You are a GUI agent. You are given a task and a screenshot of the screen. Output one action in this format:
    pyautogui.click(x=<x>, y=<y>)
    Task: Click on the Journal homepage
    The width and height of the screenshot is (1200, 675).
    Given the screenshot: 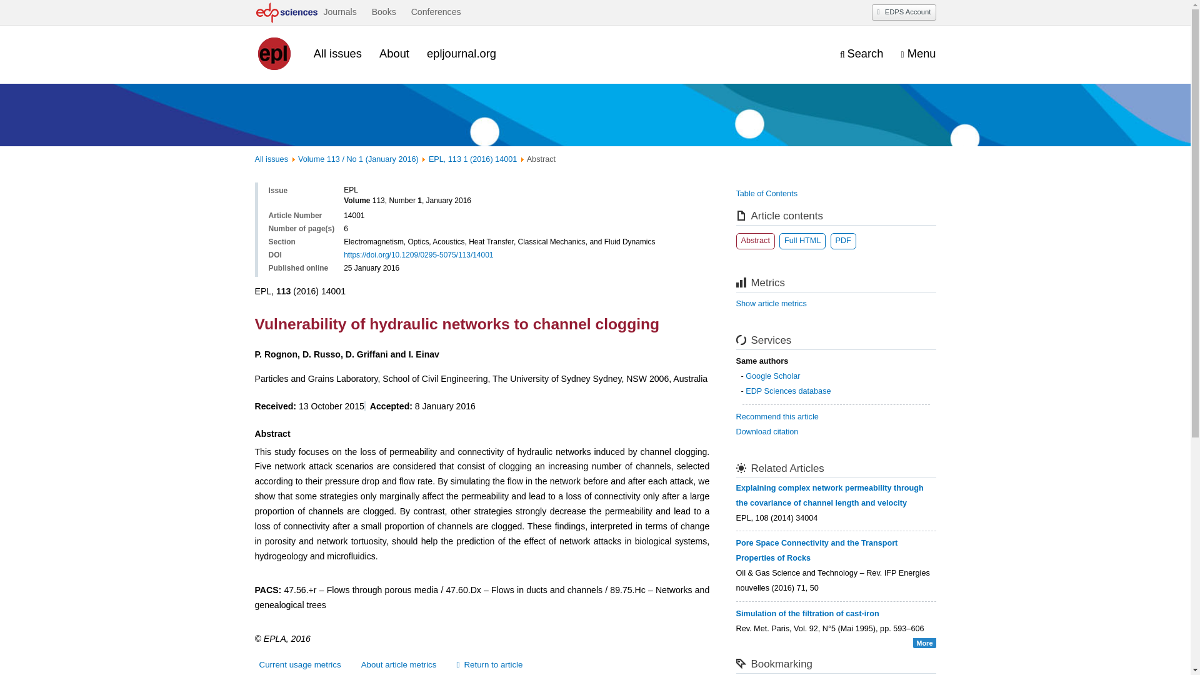 What is the action you would take?
    pyautogui.click(x=275, y=54)
    